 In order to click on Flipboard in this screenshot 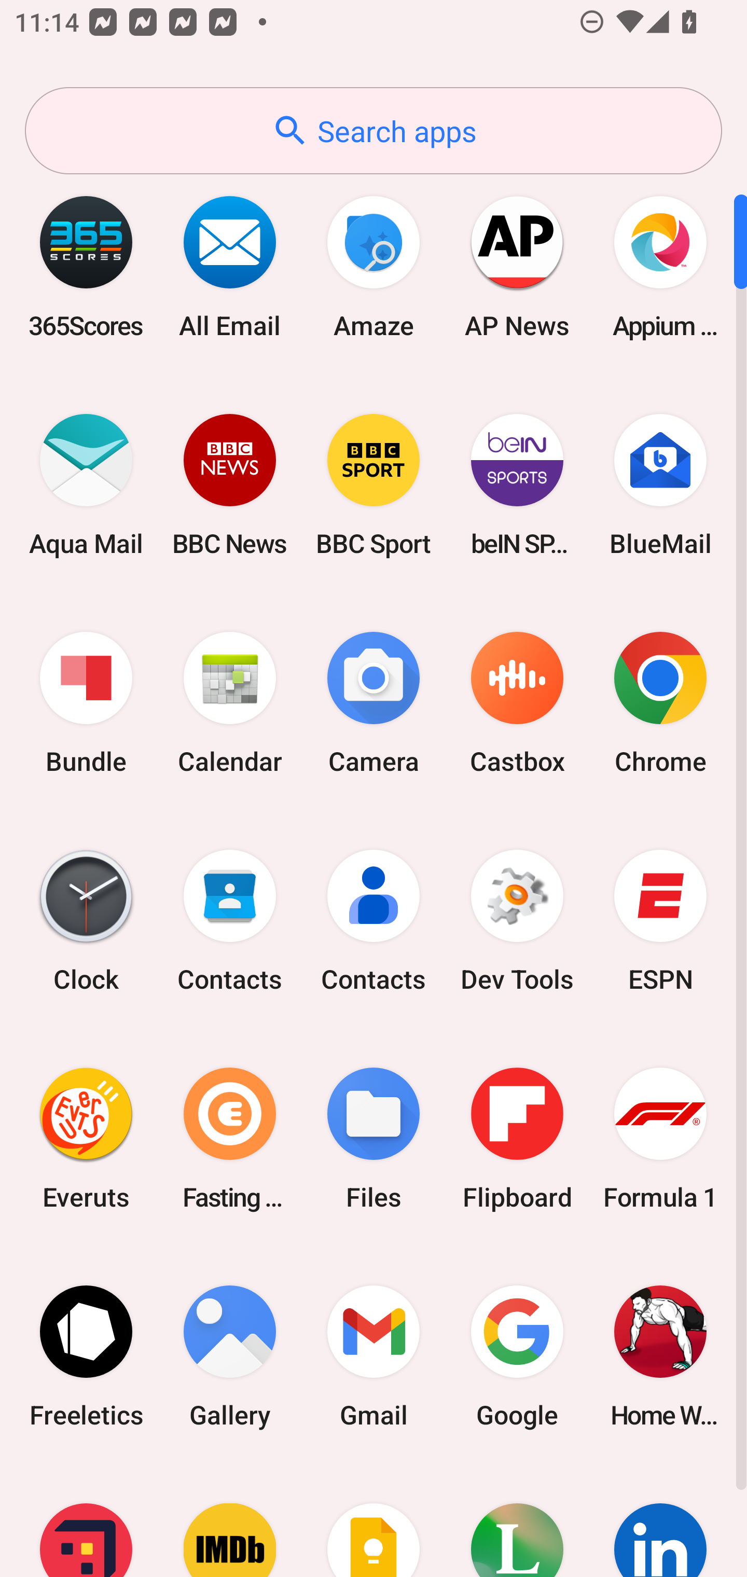, I will do `click(517, 1138)`.